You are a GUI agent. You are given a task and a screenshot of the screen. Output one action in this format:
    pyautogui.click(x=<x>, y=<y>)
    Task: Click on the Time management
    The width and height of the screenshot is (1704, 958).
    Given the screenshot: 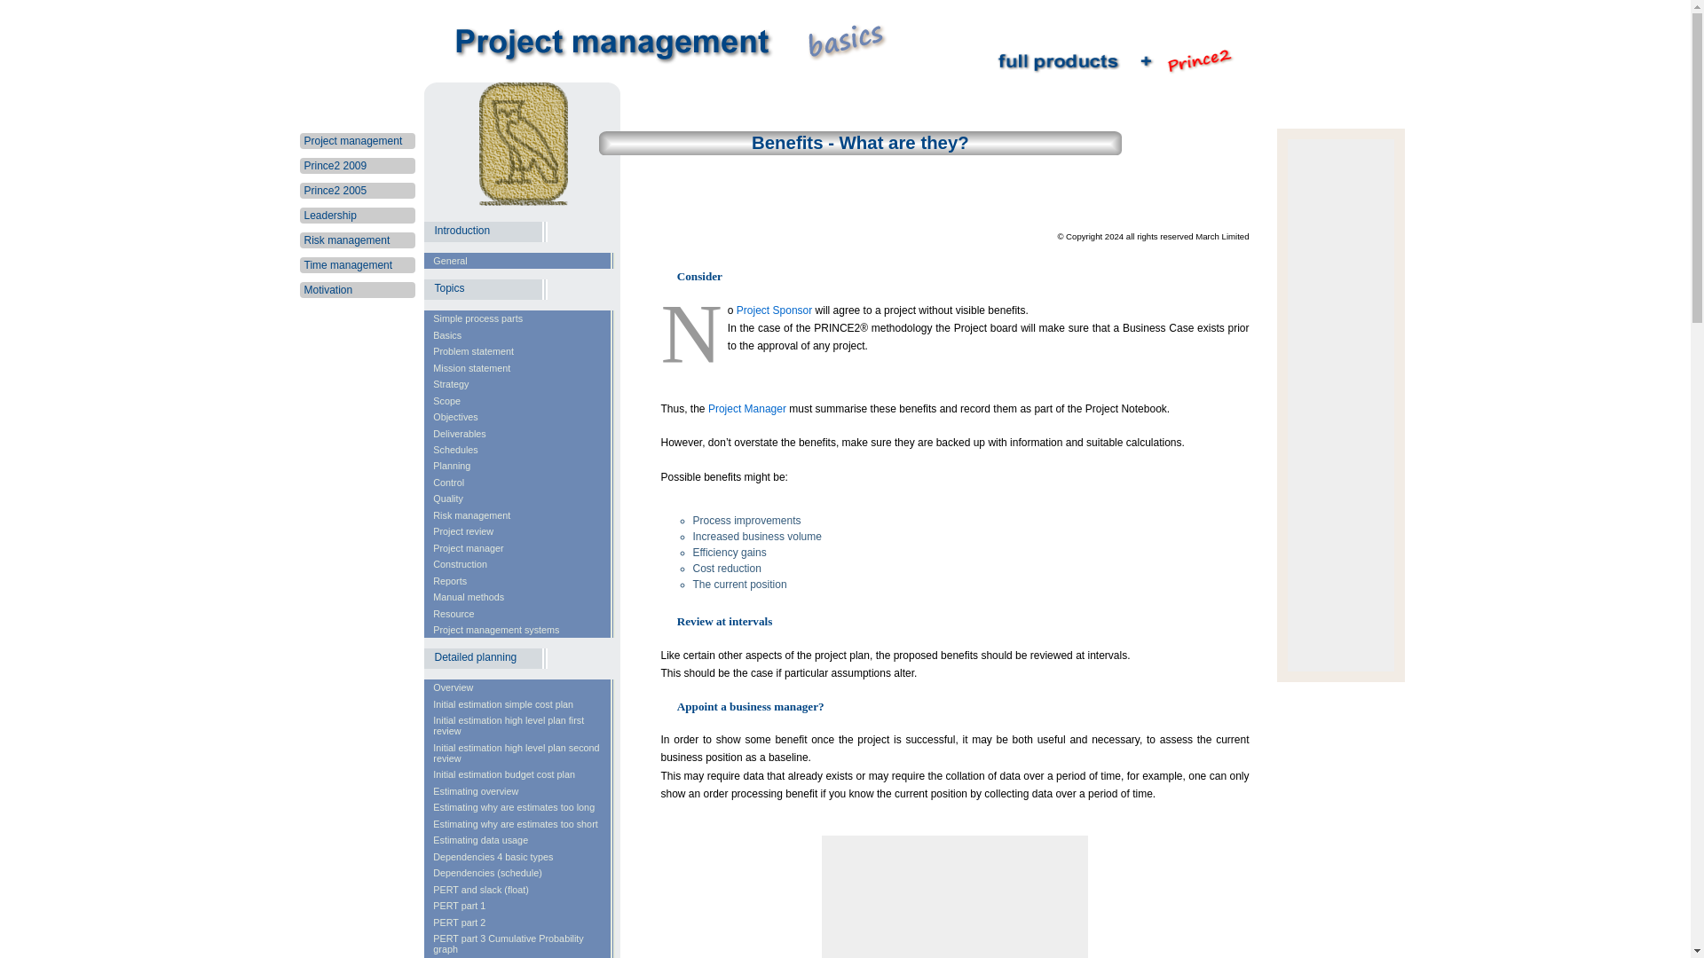 What is the action you would take?
    pyautogui.click(x=347, y=264)
    